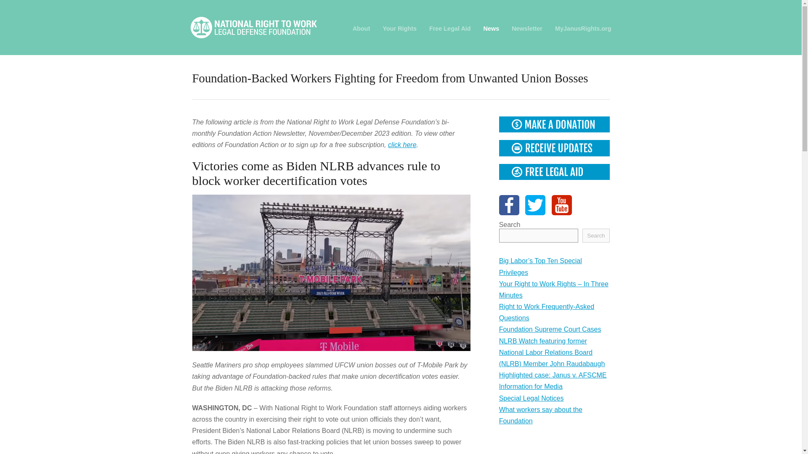 This screenshot has width=808, height=454. Describe the element at coordinates (550, 329) in the screenshot. I see `Foundation Supreme Court Cases` at that location.